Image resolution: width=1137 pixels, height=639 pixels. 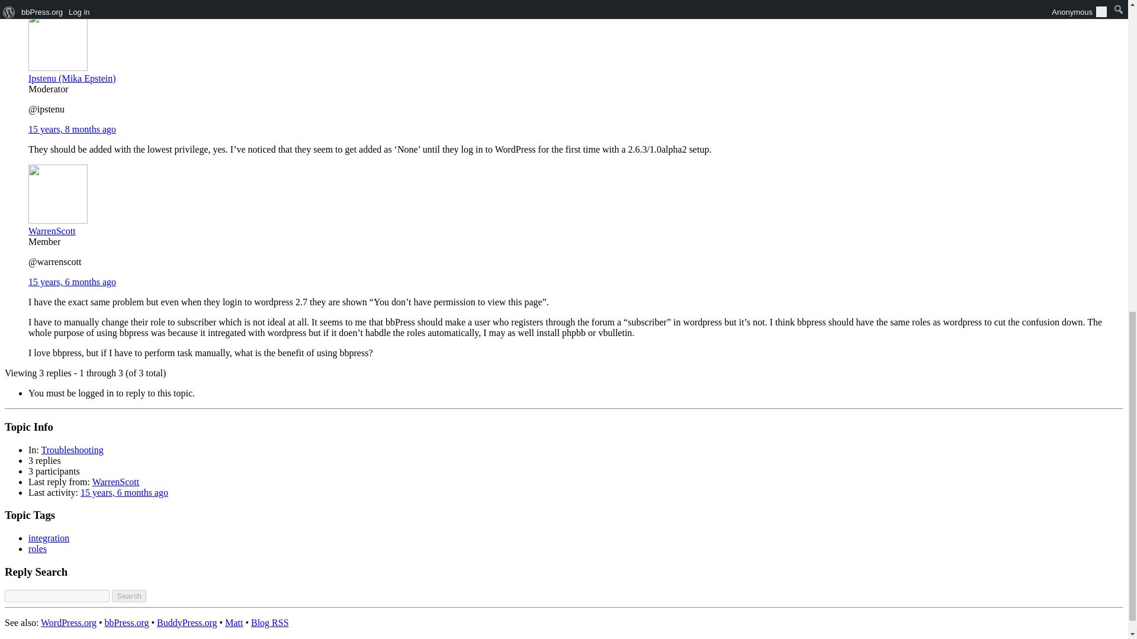 What do you see at coordinates (270, 622) in the screenshot?
I see `Blog RSS` at bounding box center [270, 622].